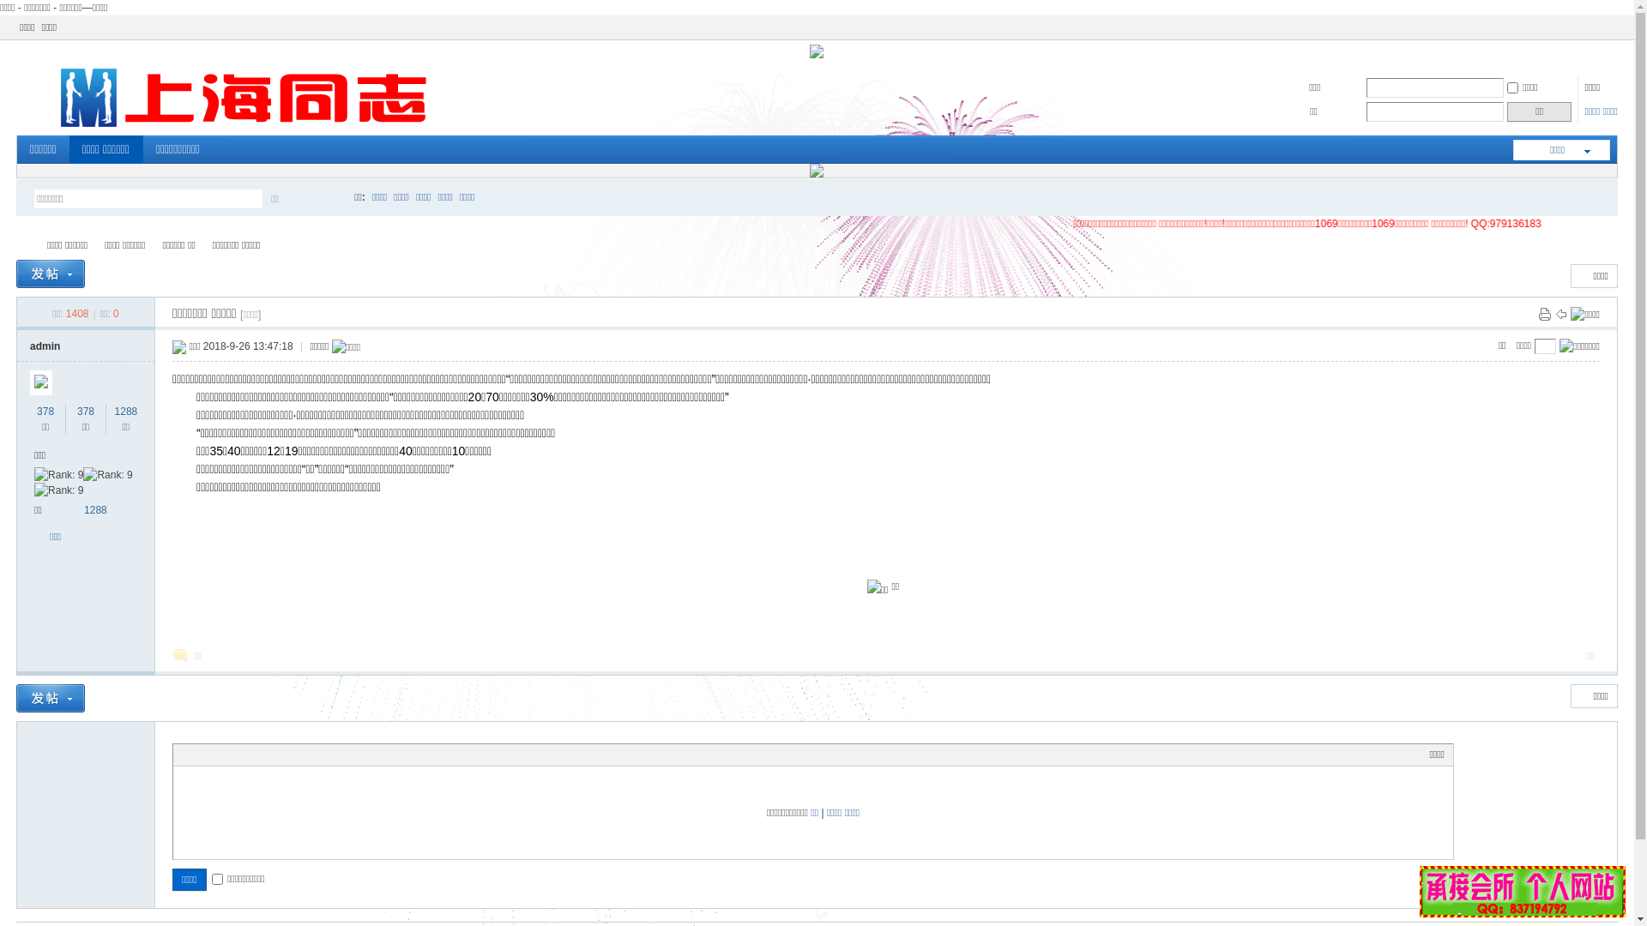  I want to click on Image, so click(225, 755).